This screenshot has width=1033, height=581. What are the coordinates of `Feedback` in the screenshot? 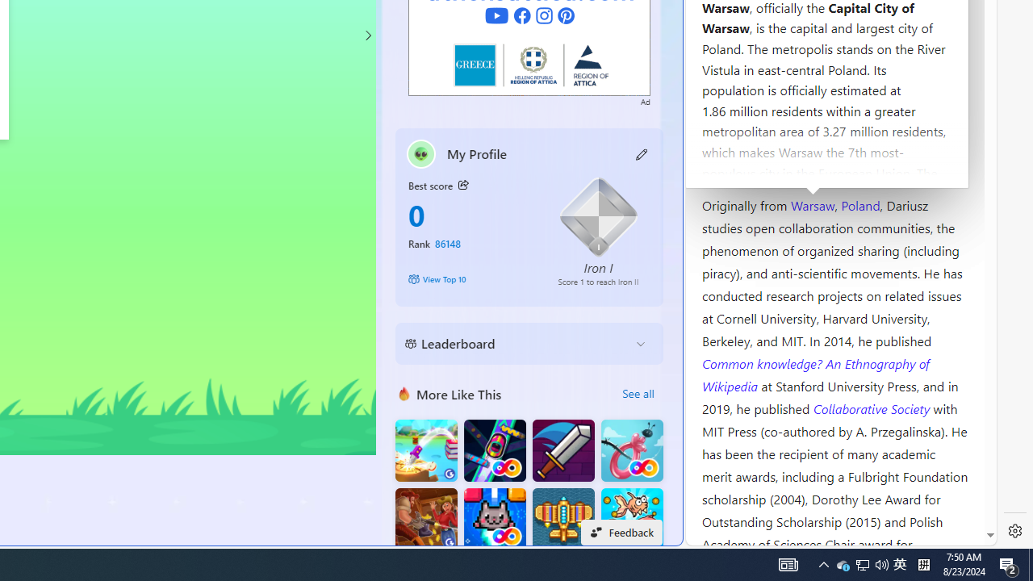 It's located at (621, 533).